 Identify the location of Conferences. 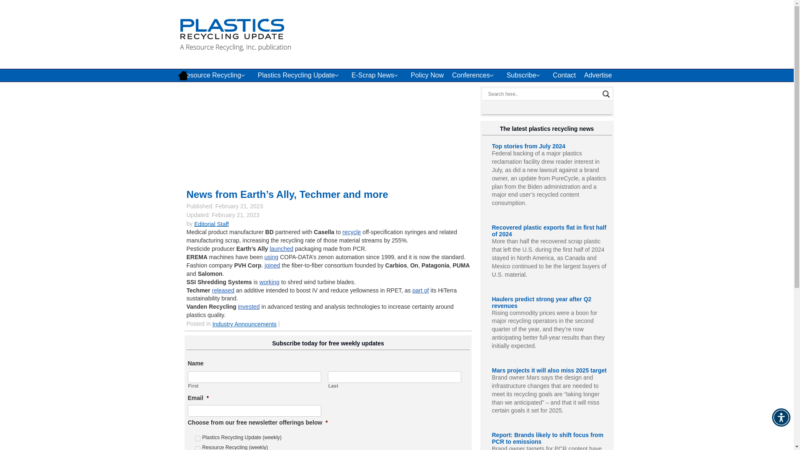
(475, 75).